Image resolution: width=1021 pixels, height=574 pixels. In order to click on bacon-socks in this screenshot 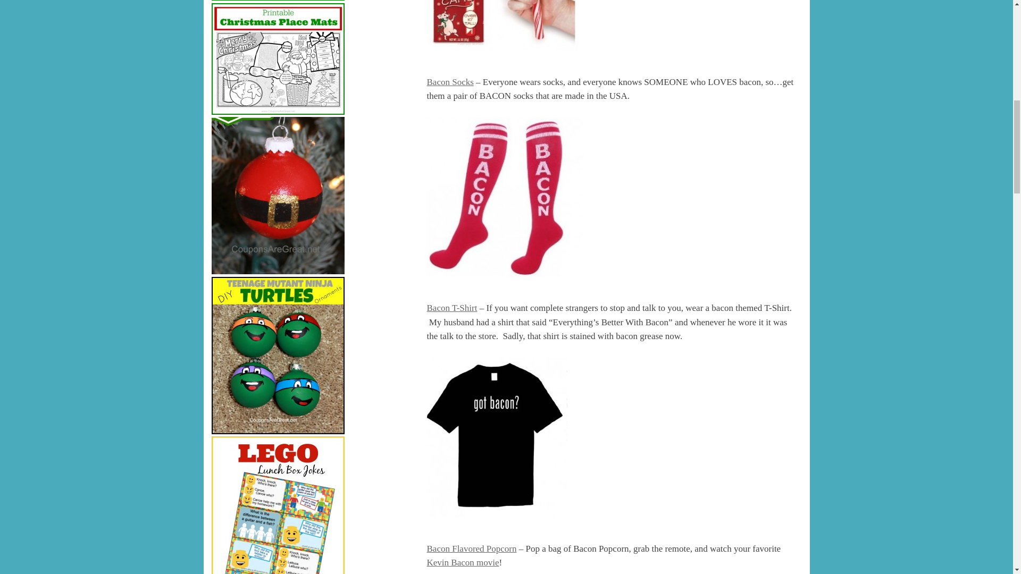, I will do `click(505, 197)`.